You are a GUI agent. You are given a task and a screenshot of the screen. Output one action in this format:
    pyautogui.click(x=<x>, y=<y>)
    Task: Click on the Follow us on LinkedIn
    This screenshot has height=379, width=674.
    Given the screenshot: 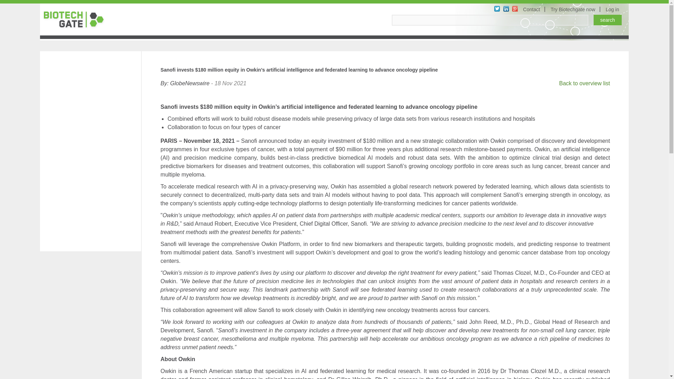 What is the action you would take?
    pyautogui.click(x=506, y=9)
    